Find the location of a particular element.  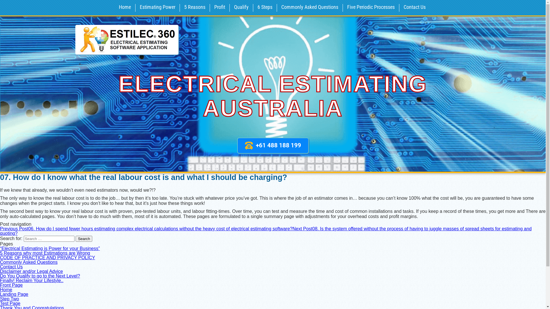

5 Reasons why most Estimations are Wrong is located at coordinates (45, 253).